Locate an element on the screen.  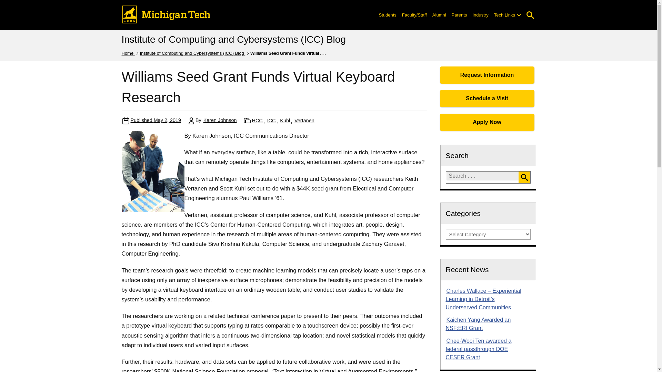
Home is located at coordinates (128, 53).